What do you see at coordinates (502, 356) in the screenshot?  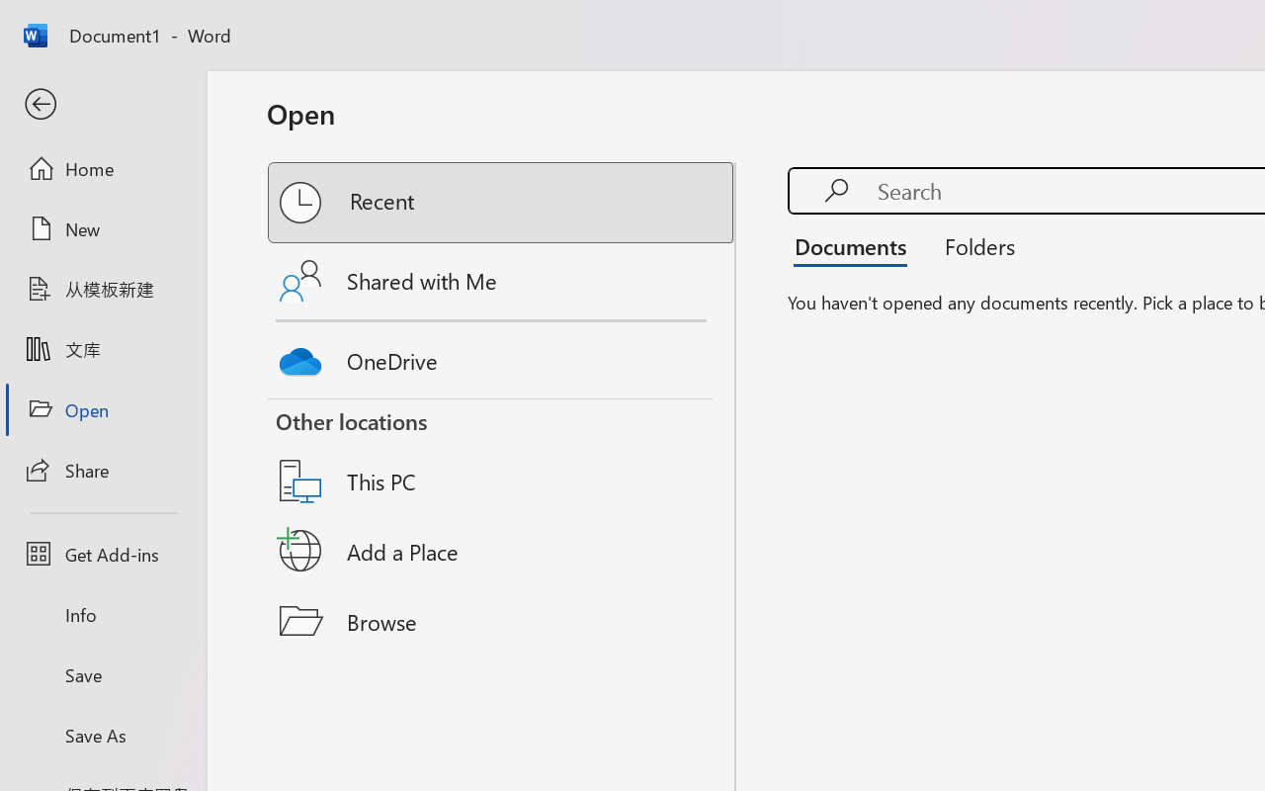 I see `OneDrive` at bounding box center [502, 356].